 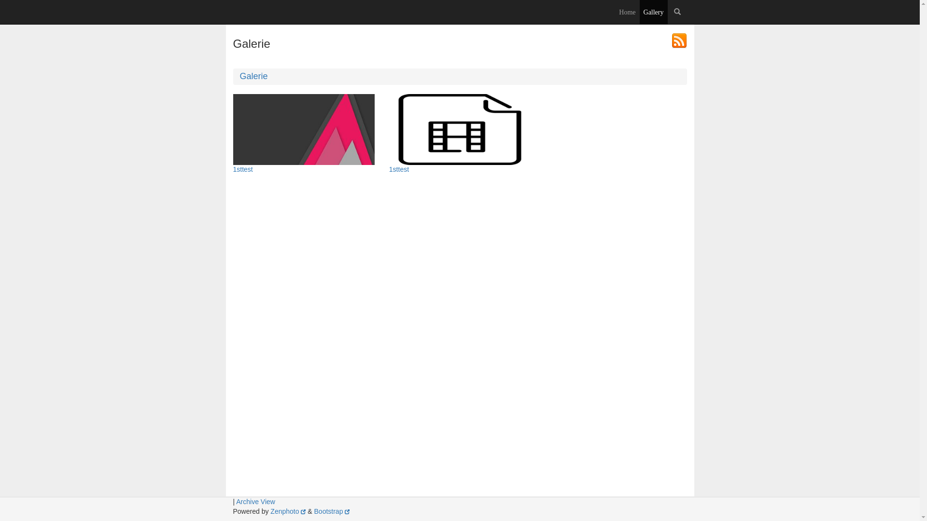 What do you see at coordinates (253, 76) in the screenshot?
I see `Galerie` at bounding box center [253, 76].